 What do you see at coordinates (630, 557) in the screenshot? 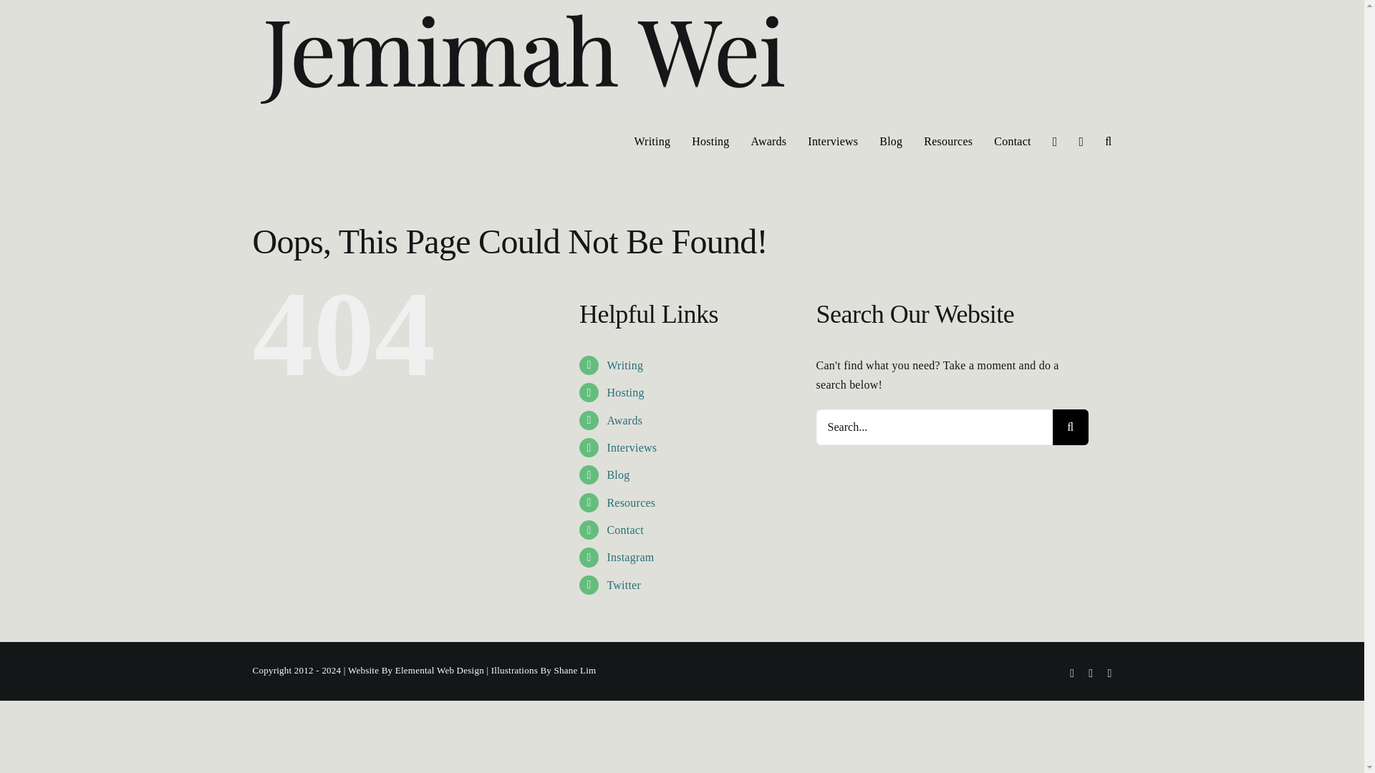
I see `Instagram` at bounding box center [630, 557].